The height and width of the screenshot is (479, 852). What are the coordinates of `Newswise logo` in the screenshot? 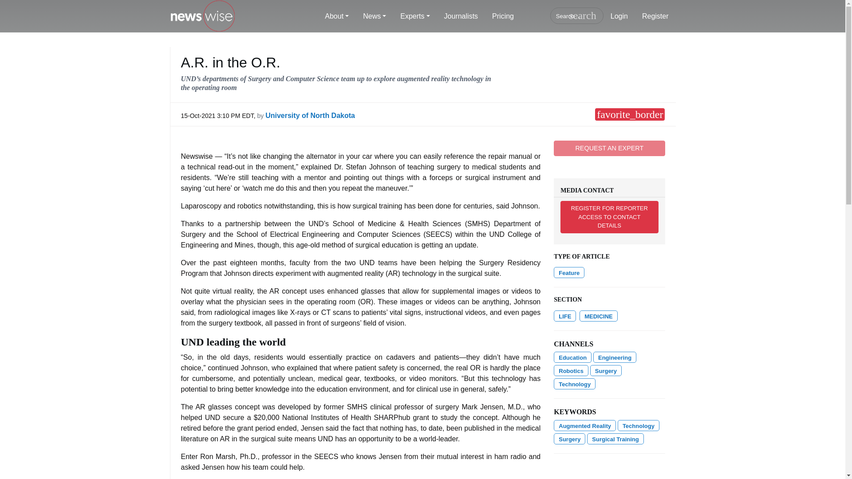 It's located at (202, 16).